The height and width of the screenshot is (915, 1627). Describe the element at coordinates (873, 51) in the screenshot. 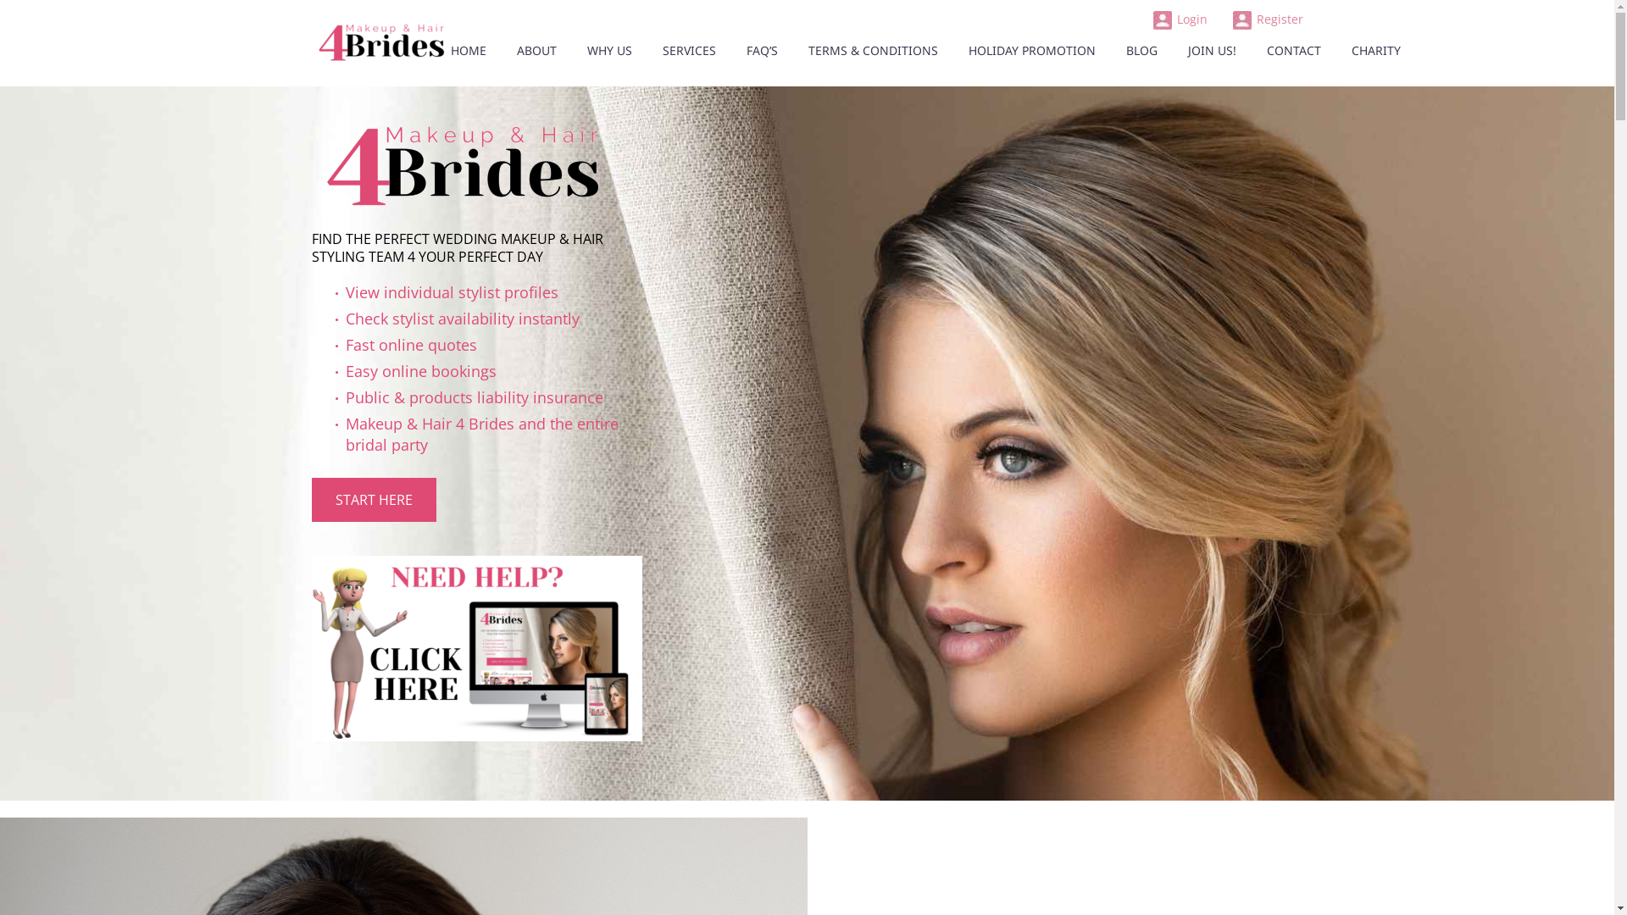

I see `TERMS & CONDITIONS` at that location.